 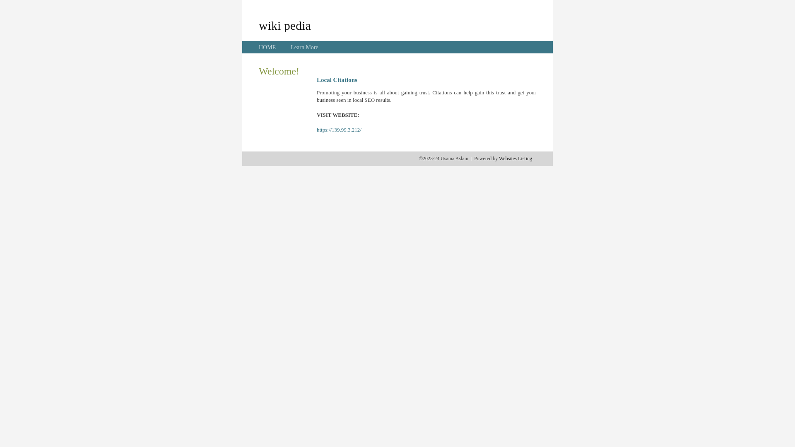 I want to click on Learn More, so click(x=304, y=47).